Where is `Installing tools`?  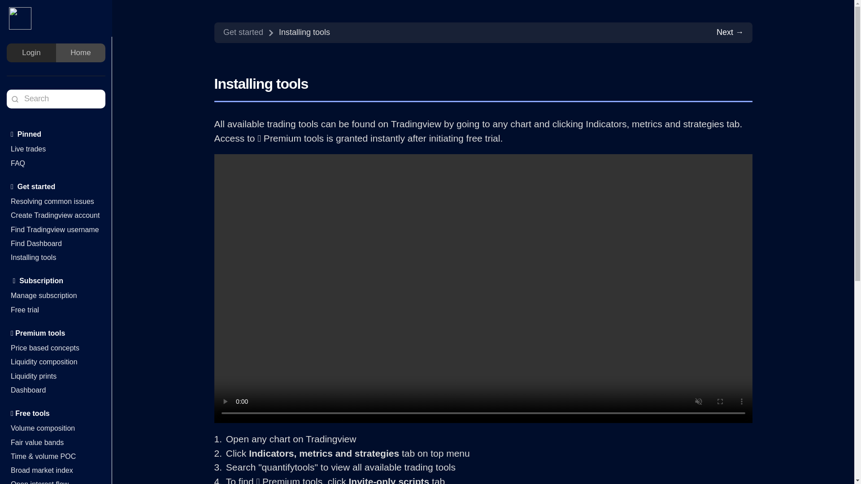
Installing tools is located at coordinates (33, 257).